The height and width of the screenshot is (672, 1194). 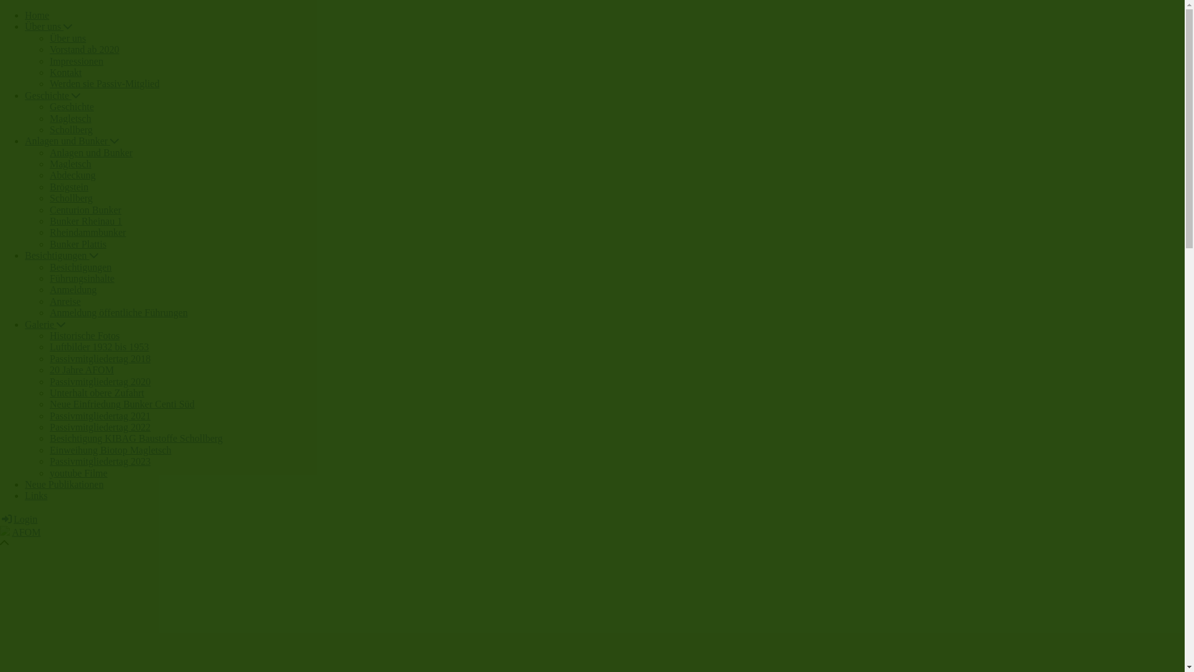 I want to click on Home, so click(x=37, y=15).